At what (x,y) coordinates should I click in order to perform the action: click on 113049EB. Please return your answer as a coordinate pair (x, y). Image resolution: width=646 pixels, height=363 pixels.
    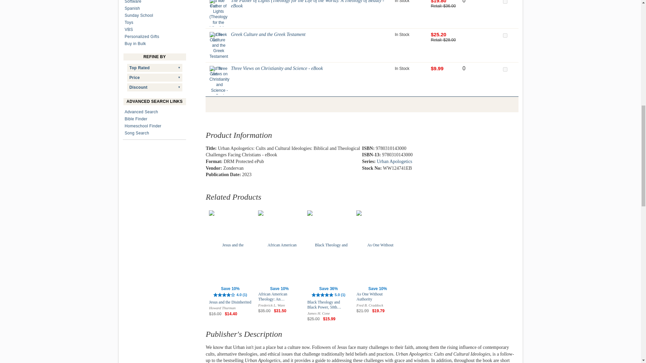
    Looking at the image, I should click on (505, 2).